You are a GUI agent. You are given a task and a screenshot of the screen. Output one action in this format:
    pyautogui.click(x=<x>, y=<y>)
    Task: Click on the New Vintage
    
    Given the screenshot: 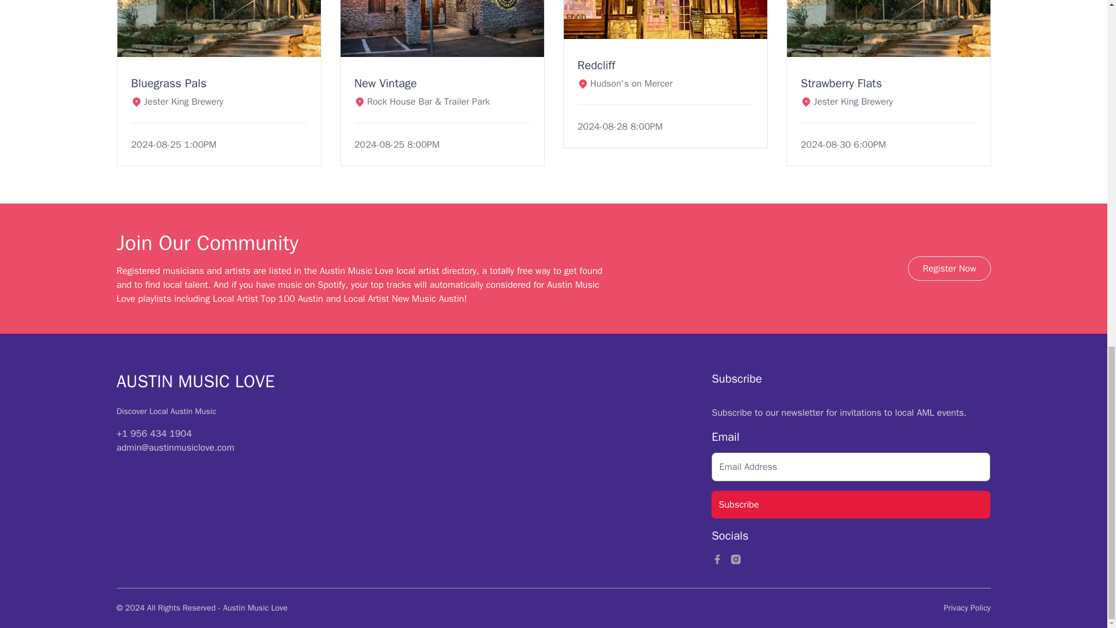 What is the action you would take?
    pyautogui.click(x=422, y=83)
    